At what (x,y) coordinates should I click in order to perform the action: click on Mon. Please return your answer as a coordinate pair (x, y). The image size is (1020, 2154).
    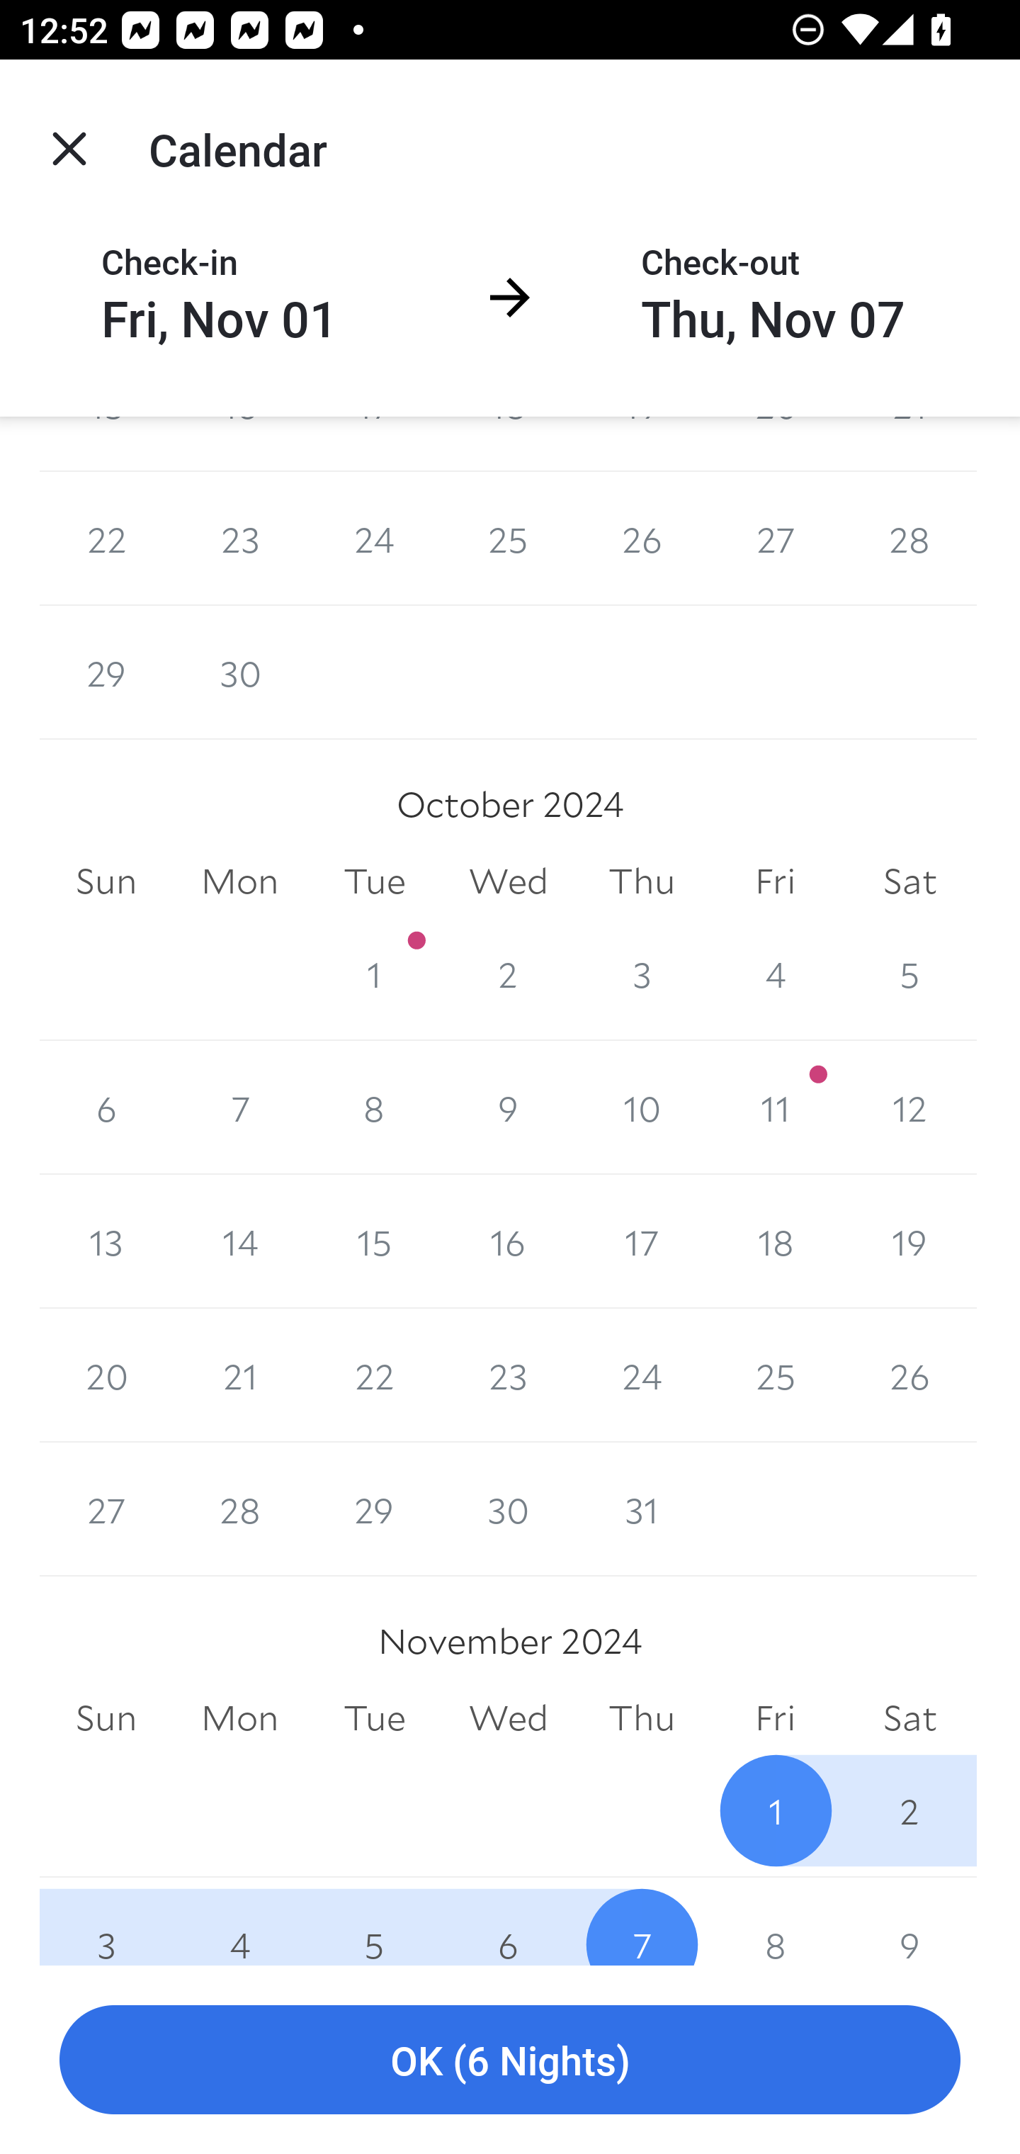
    Looking at the image, I should click on (239, 880).